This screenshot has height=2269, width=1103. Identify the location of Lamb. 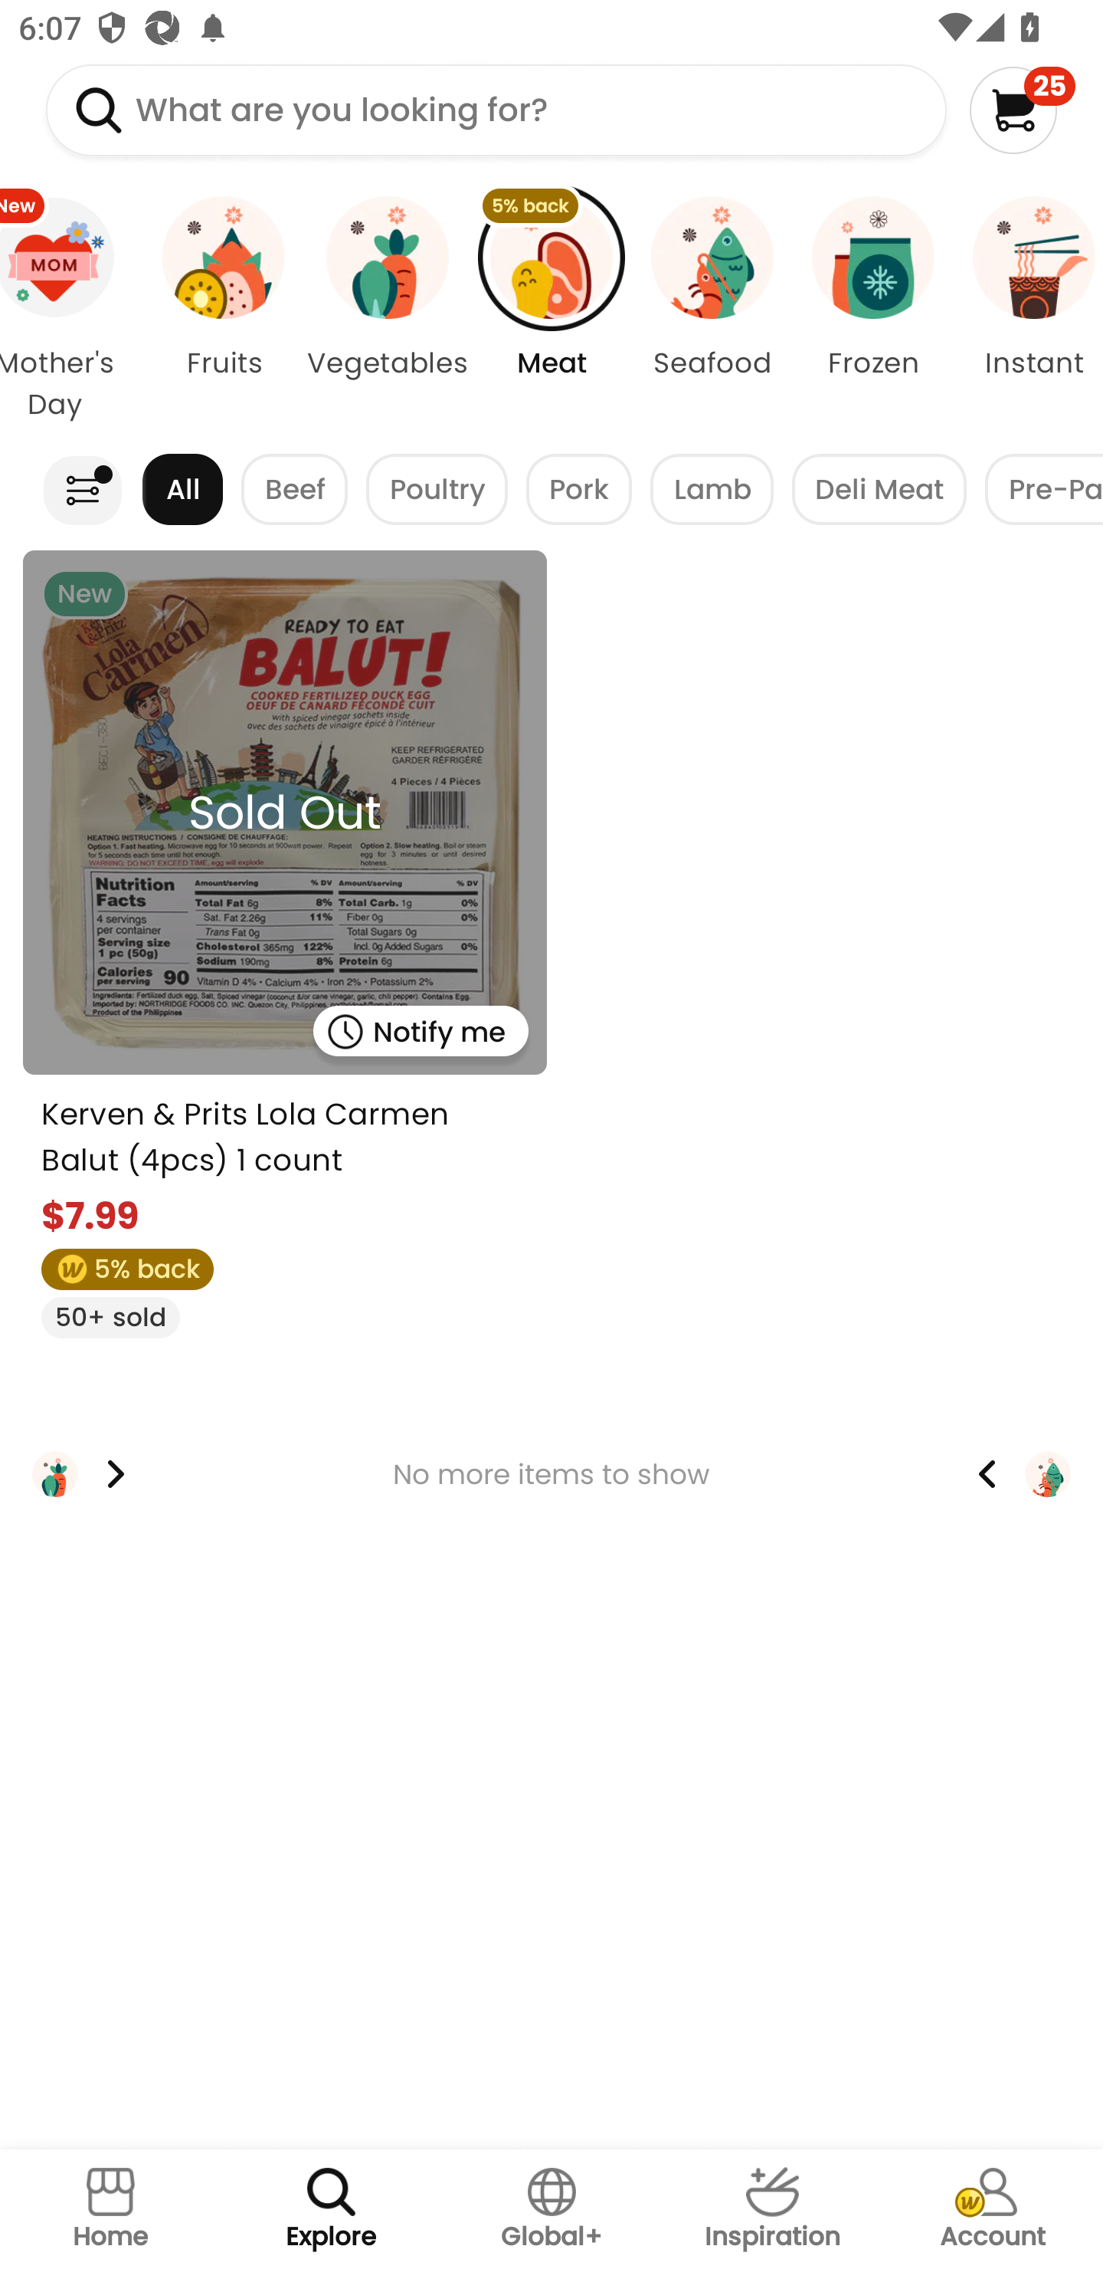
(712, 489).